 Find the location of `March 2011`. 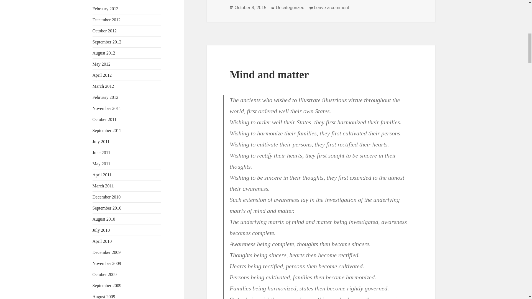

March 2011 is located at coordinates (103, 186).